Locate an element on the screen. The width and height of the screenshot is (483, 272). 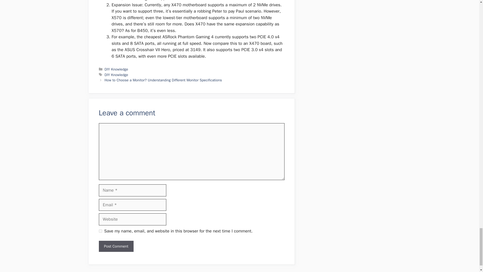
Post Comment is located at coordinates (116, 246).